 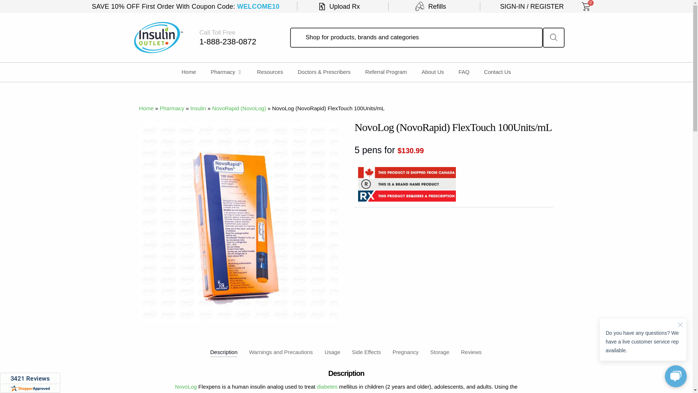 I want to click on Resources, so click(x=270, y=72).